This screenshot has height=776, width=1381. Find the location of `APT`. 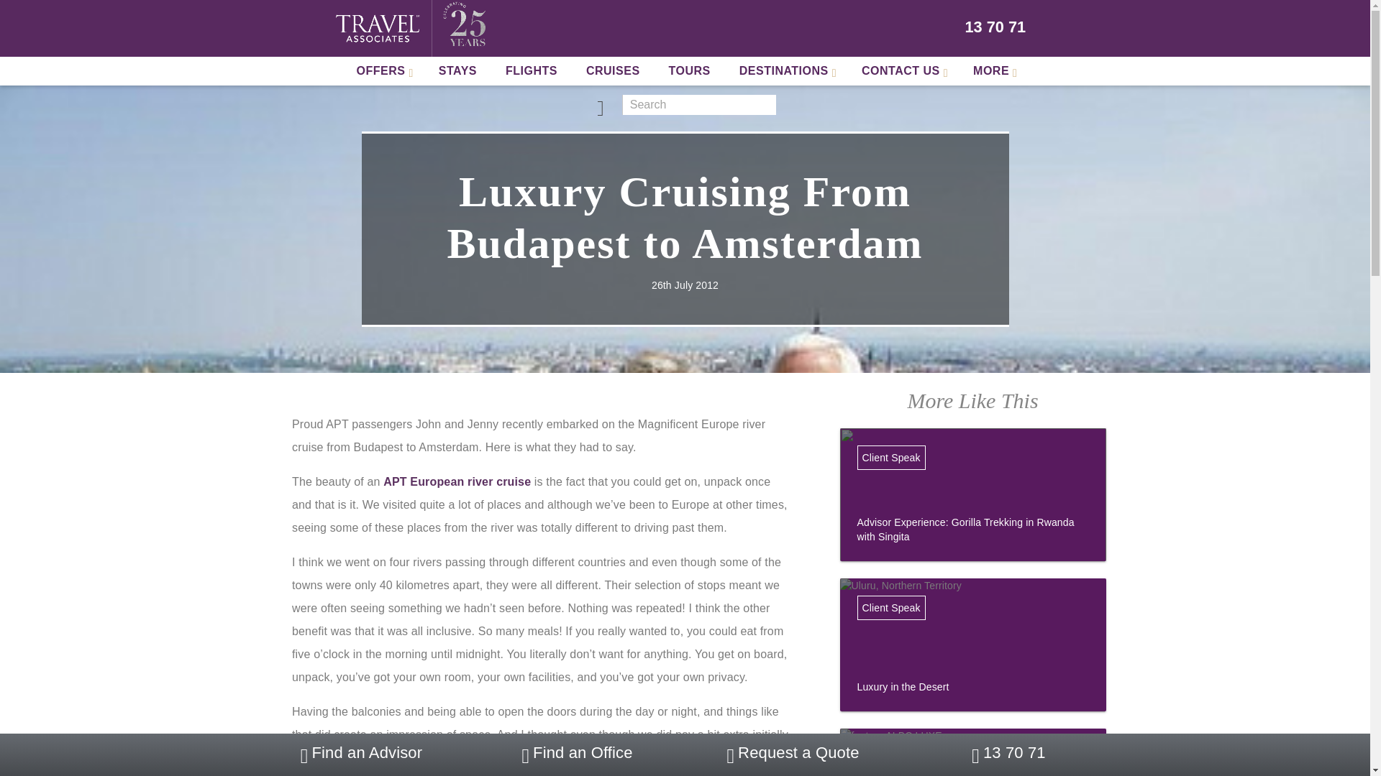

APT is located at coordinates (457, 481).